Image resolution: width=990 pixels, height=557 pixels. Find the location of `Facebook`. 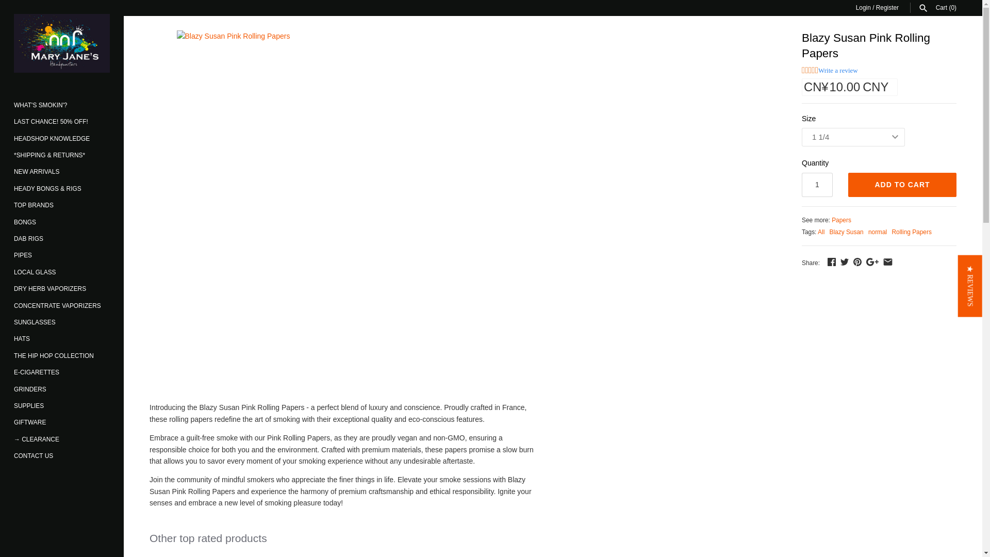

Facebook is located at coordinates (831, 262).